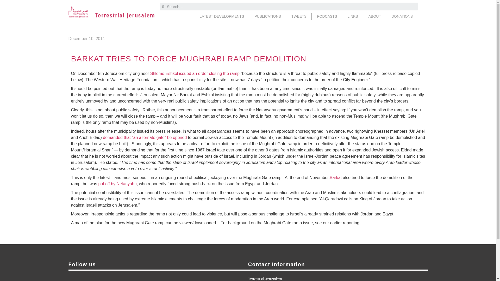 This screenshot has height=281, width=500. I want to click on LATEST DEVELOPMENTS, so click(222, 16).